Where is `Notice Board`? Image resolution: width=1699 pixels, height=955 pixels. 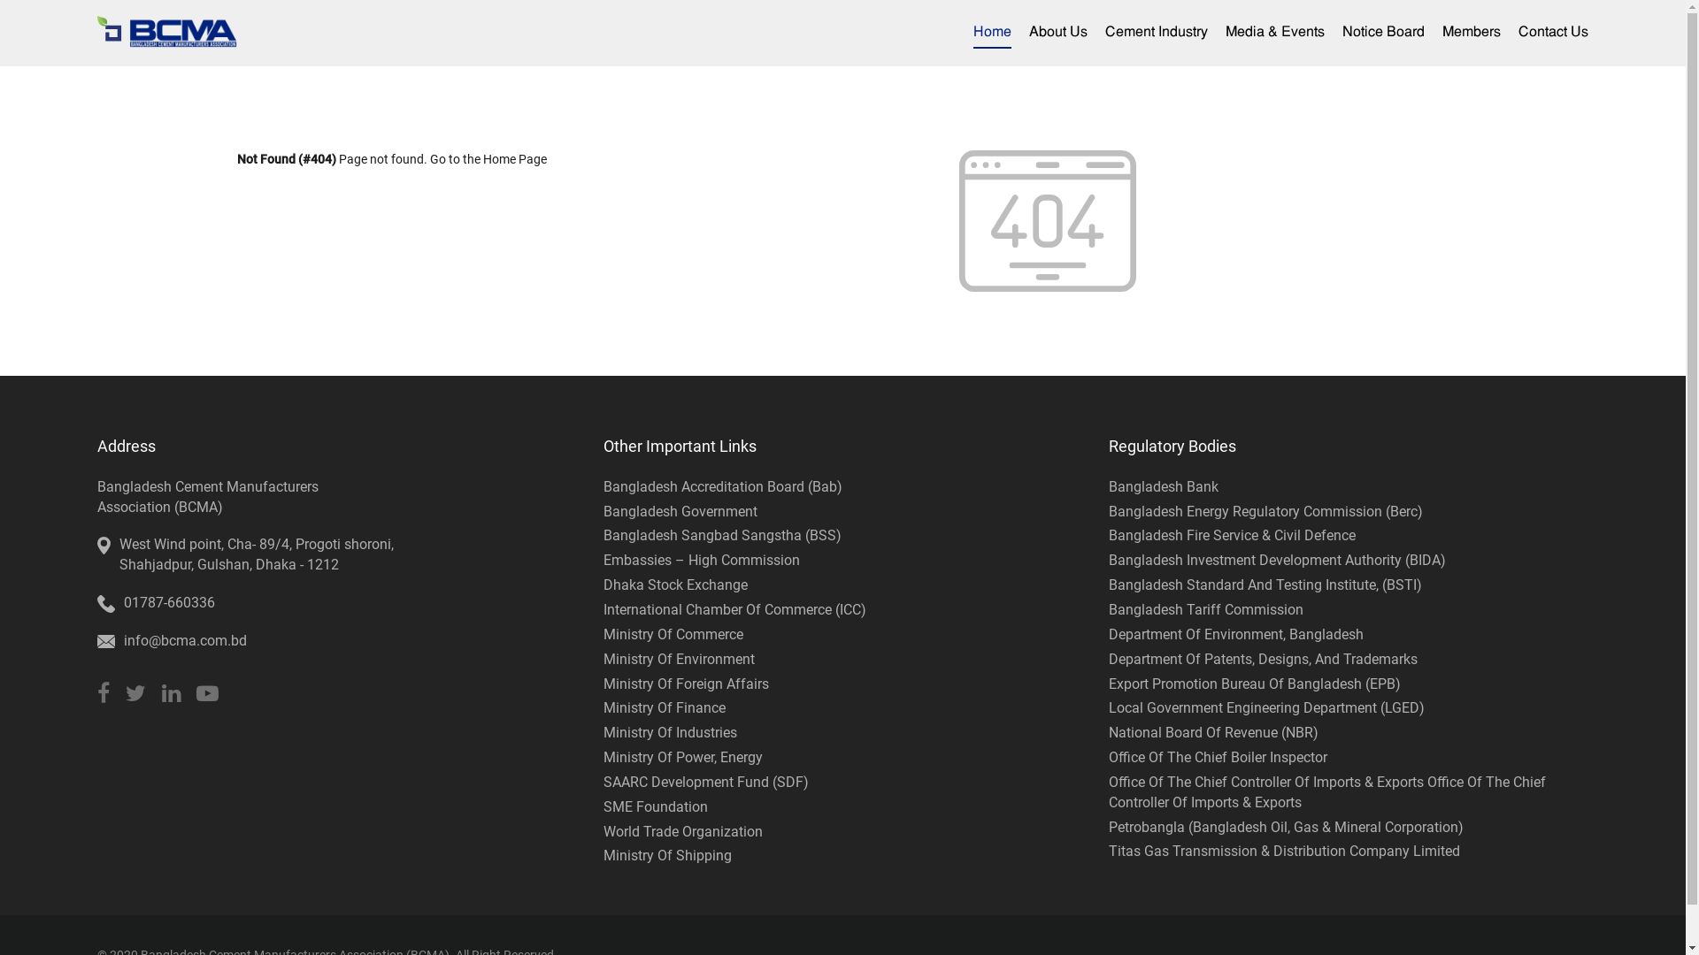 Notice Board is located at coordinates (1384, 34).